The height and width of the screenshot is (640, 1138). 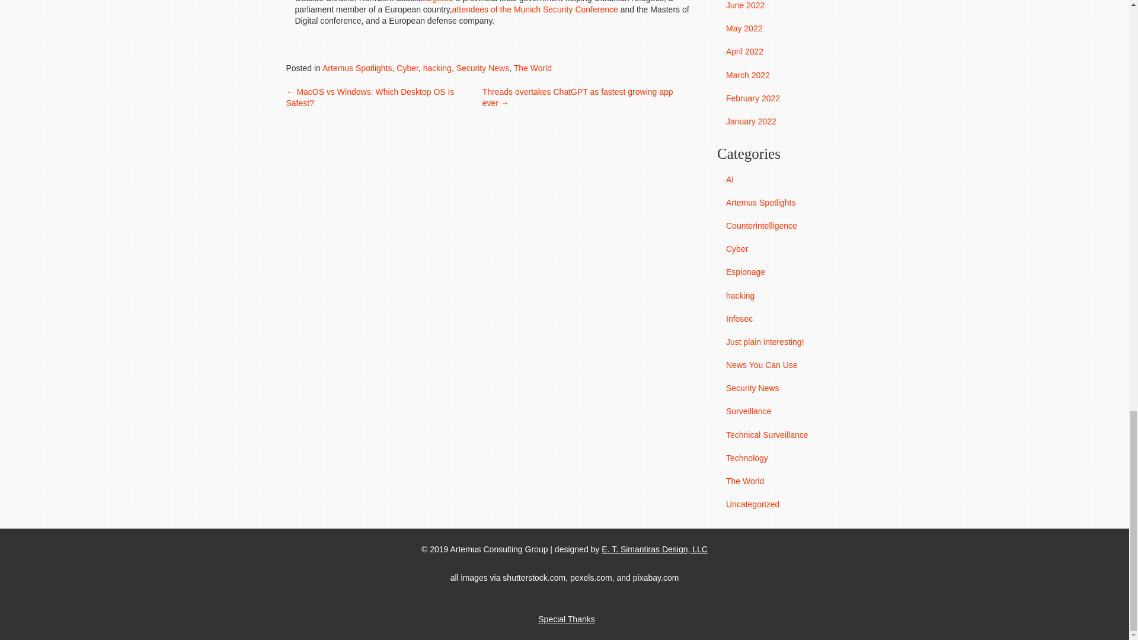 I want to click on attendees of the Munich Security Conference, so click(x=535, y=9).